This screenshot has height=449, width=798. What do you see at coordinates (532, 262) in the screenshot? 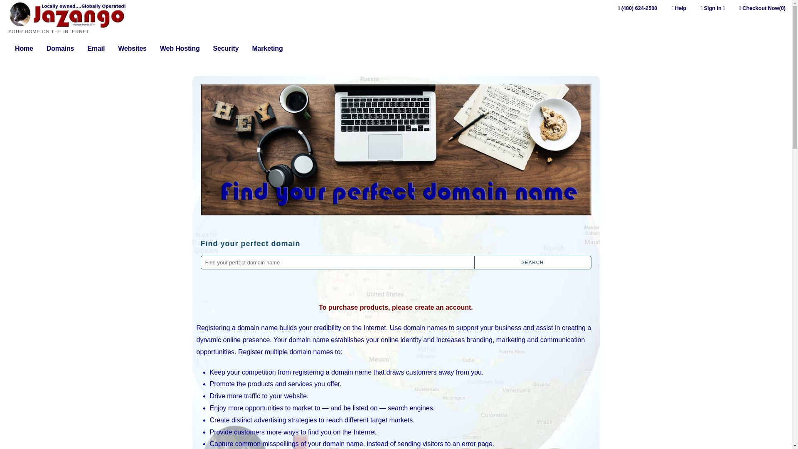
I see `Search` at bounding box center [532, 262].